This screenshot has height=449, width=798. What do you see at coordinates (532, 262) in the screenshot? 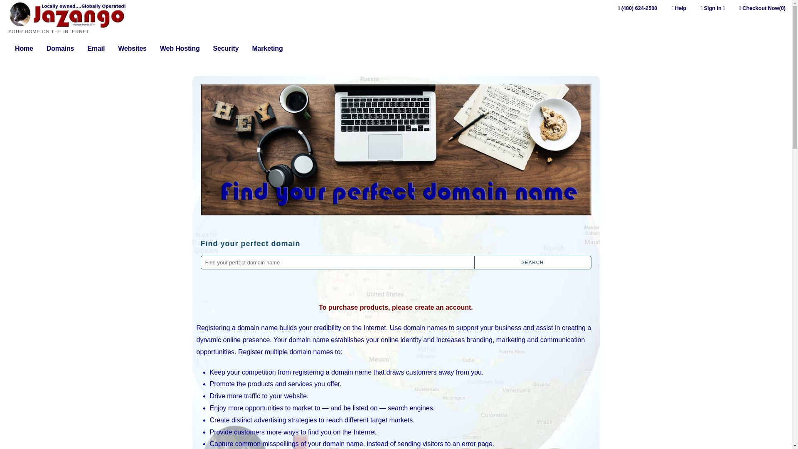
I see `Search` at bounding box center [532, 262].